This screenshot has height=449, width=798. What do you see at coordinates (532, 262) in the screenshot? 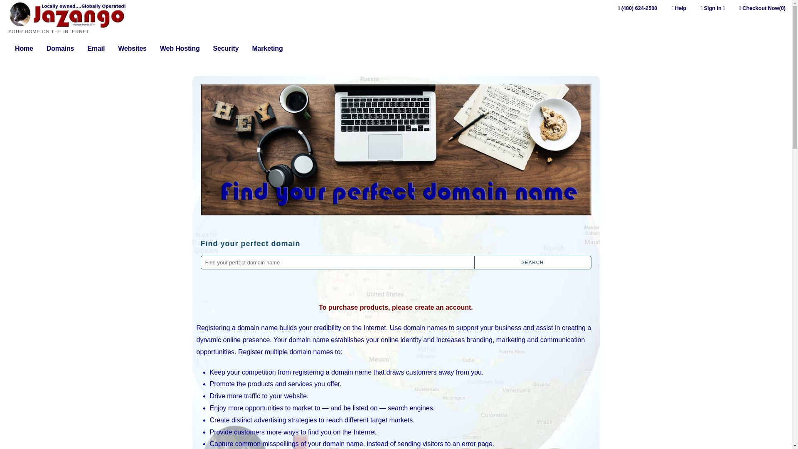
I see `Search` at bounding box center [532, 262].